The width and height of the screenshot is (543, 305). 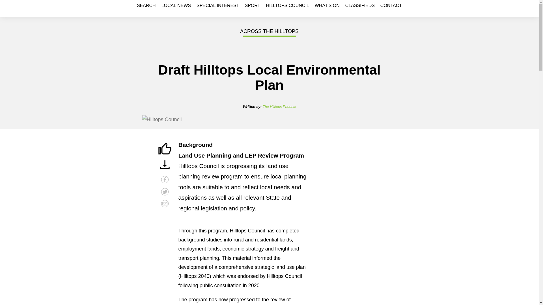 I want to click on SEARCH, so click(x=146, y=6).